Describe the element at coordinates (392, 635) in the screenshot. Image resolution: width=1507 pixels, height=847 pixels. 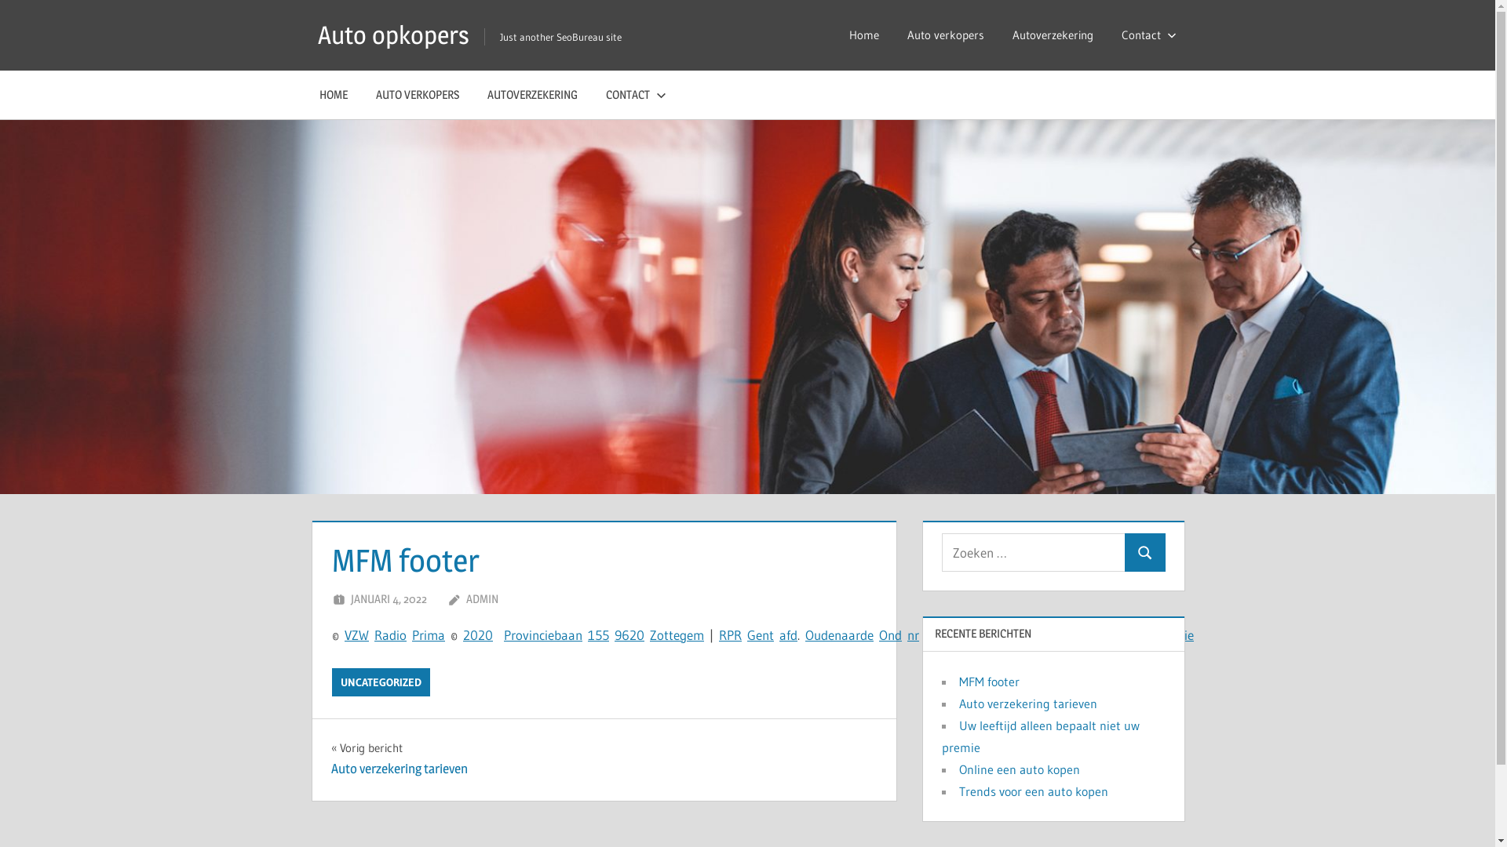
I see `d` at that location.